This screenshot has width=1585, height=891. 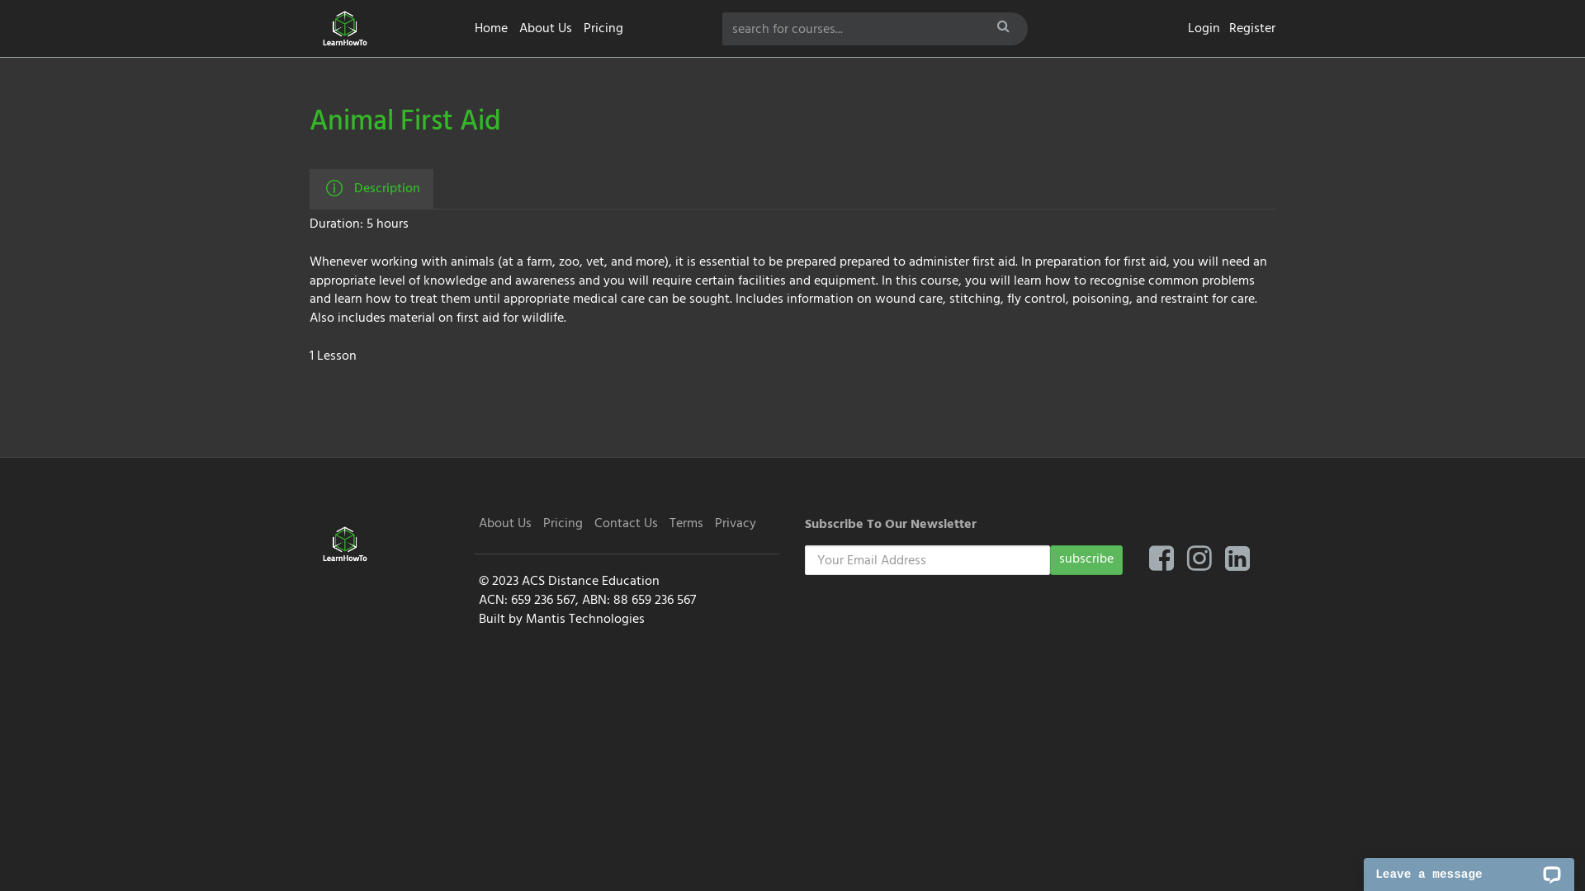 What do you see at coordinates (1204, 30) in the screenshot?
I see `Login` at bounding box center [1204, 30].